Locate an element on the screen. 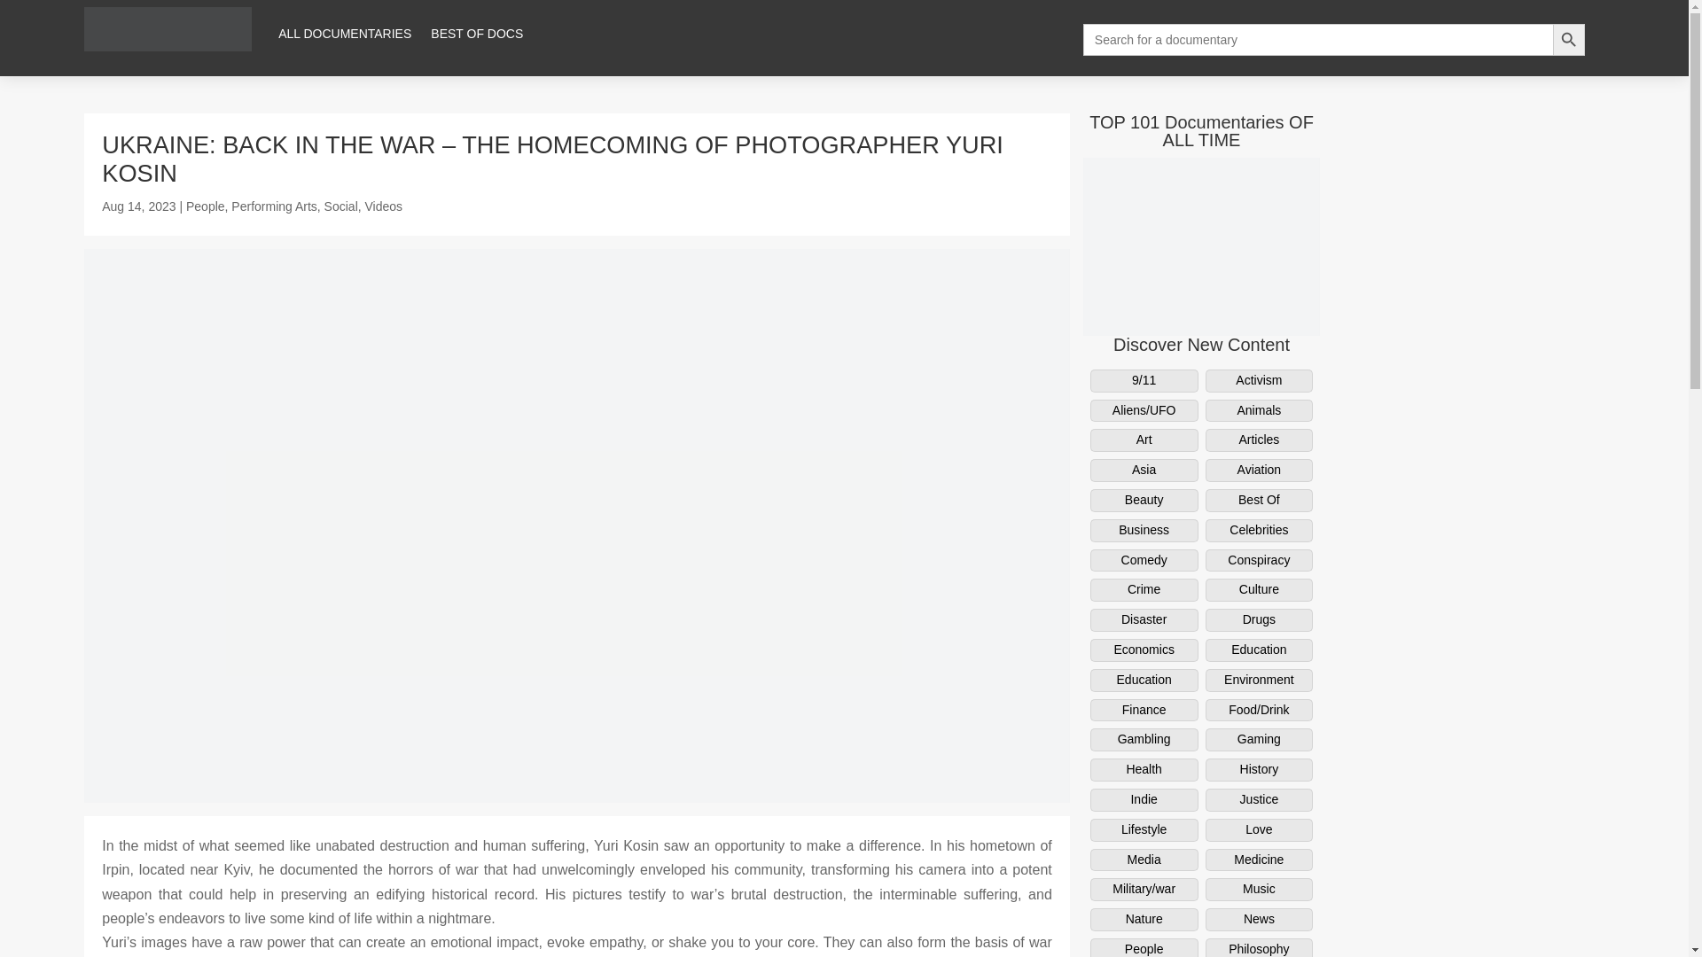 The width and height of the screenshot is (1702, 957). Activism is located at coordinates (1259, 380).